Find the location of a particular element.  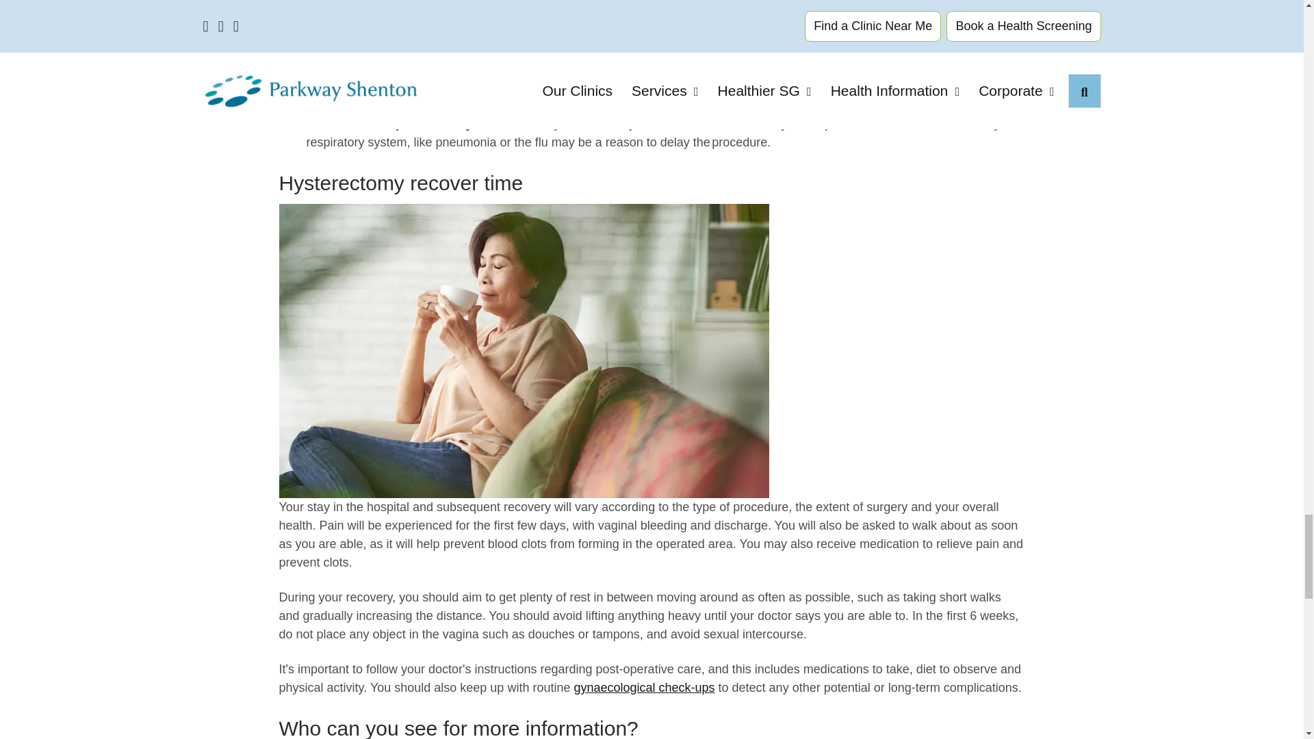

Women's health is located at coordinates (643, 687).